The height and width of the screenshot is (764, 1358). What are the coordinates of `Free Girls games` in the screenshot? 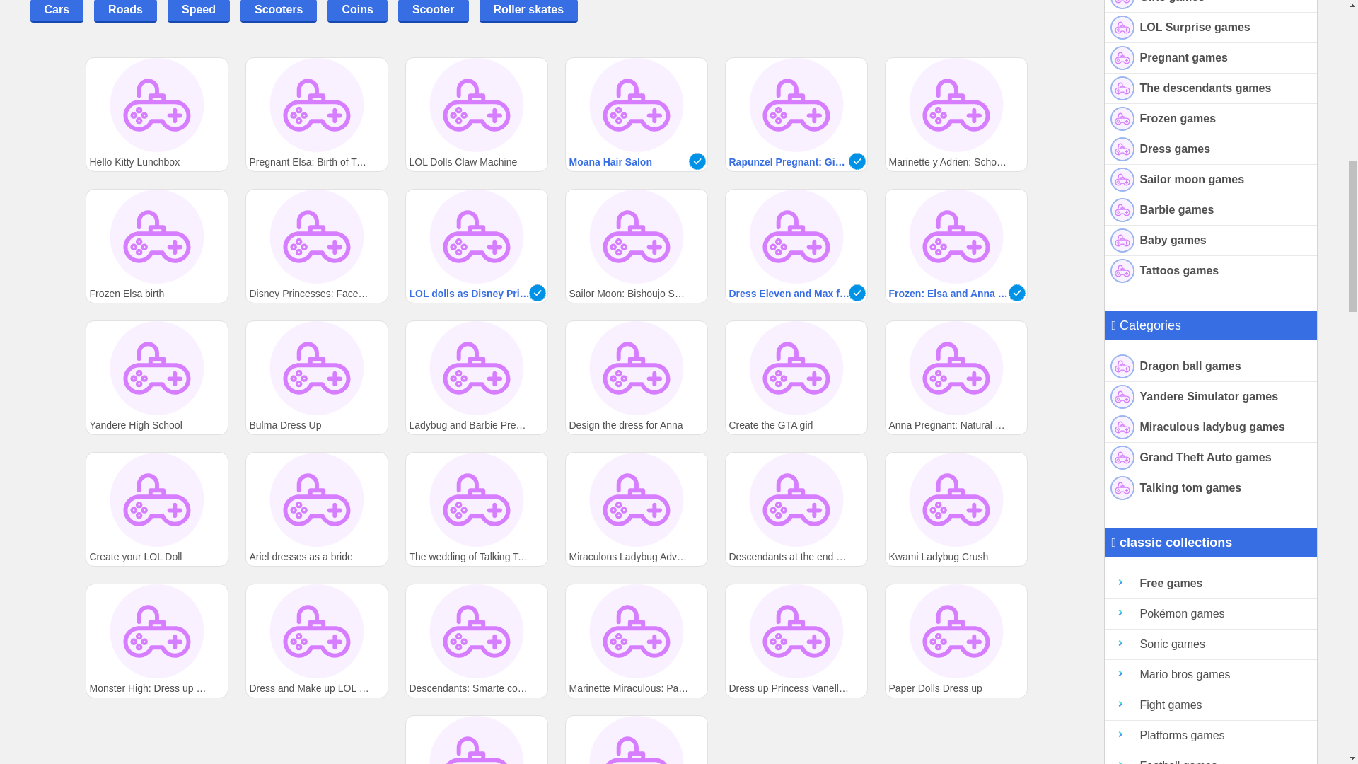 It's located at (1211, 6).